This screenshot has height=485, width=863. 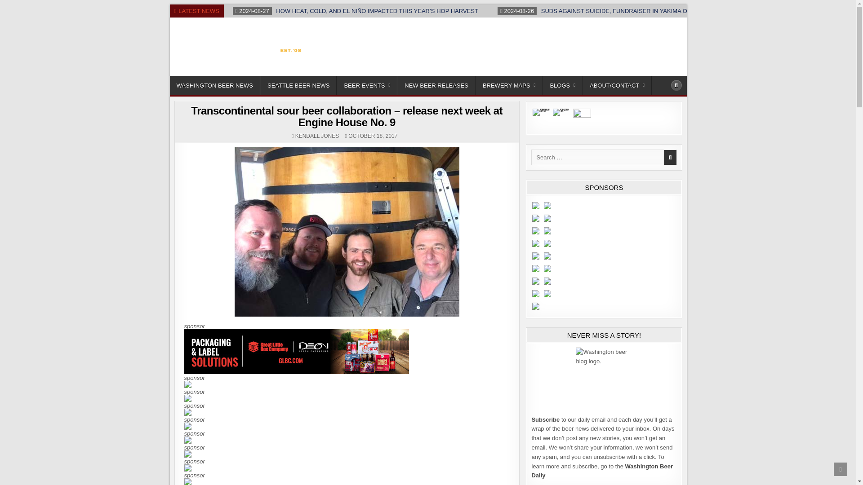 I want to click on SCROLL TO TOP, so click(x=841, y=469).